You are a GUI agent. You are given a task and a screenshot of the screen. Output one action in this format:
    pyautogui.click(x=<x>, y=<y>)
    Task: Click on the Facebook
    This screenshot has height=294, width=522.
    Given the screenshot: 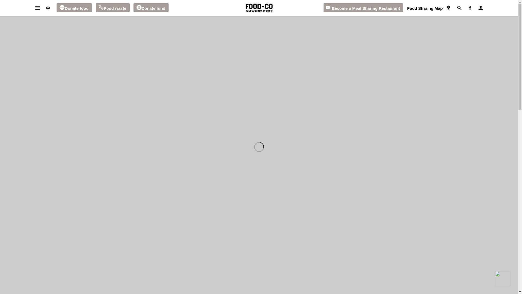 What is the action you would take?
    pyautogui.click(x=470, y=8)
    